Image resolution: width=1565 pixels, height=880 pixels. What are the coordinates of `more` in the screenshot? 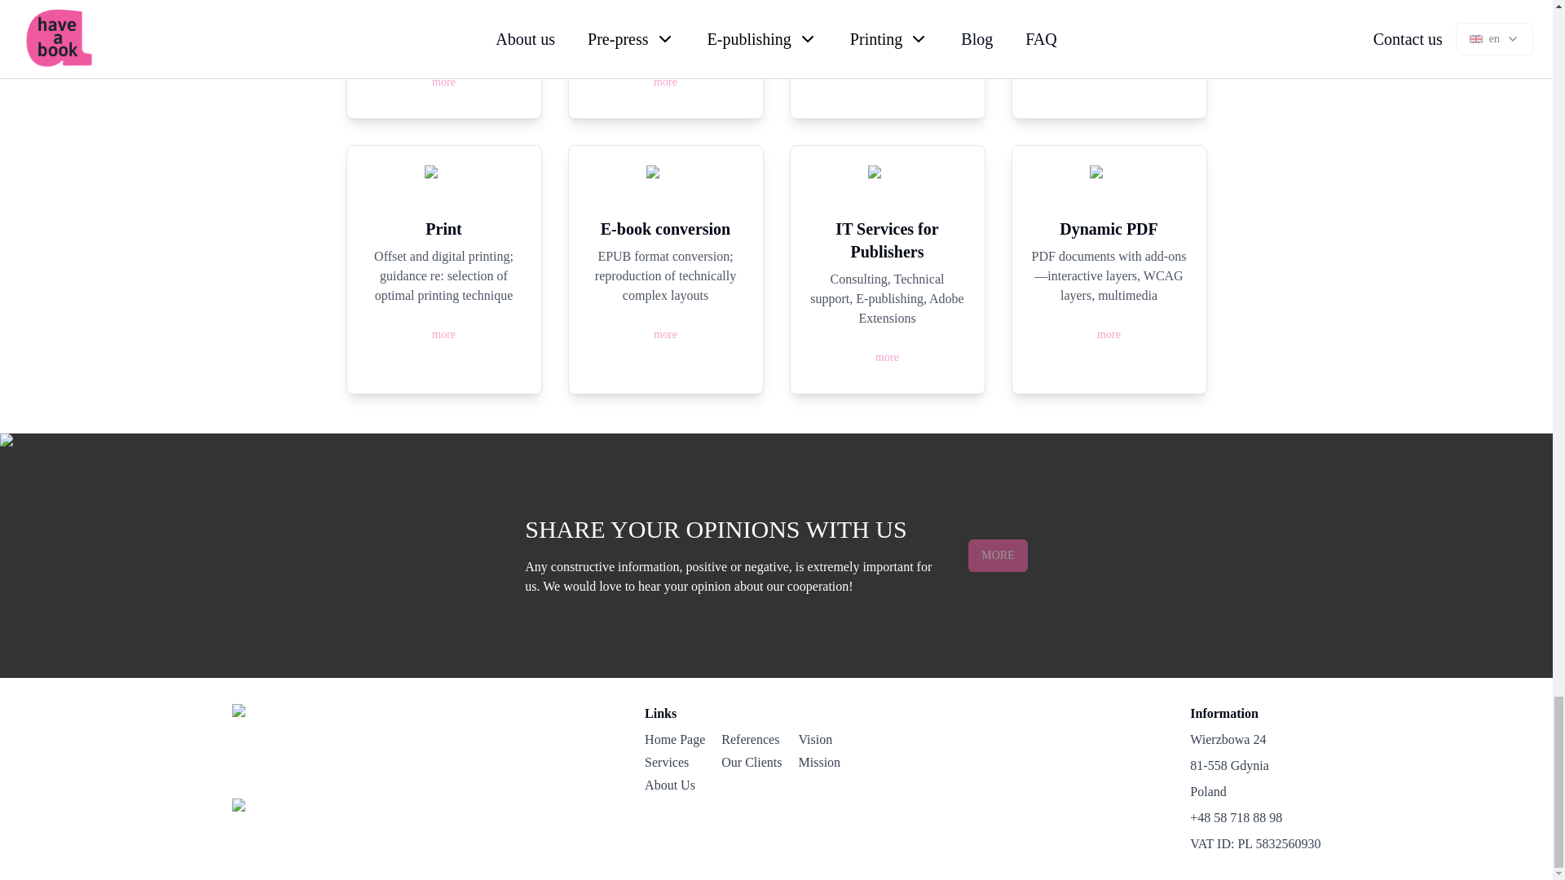 It's located at (887, 358).